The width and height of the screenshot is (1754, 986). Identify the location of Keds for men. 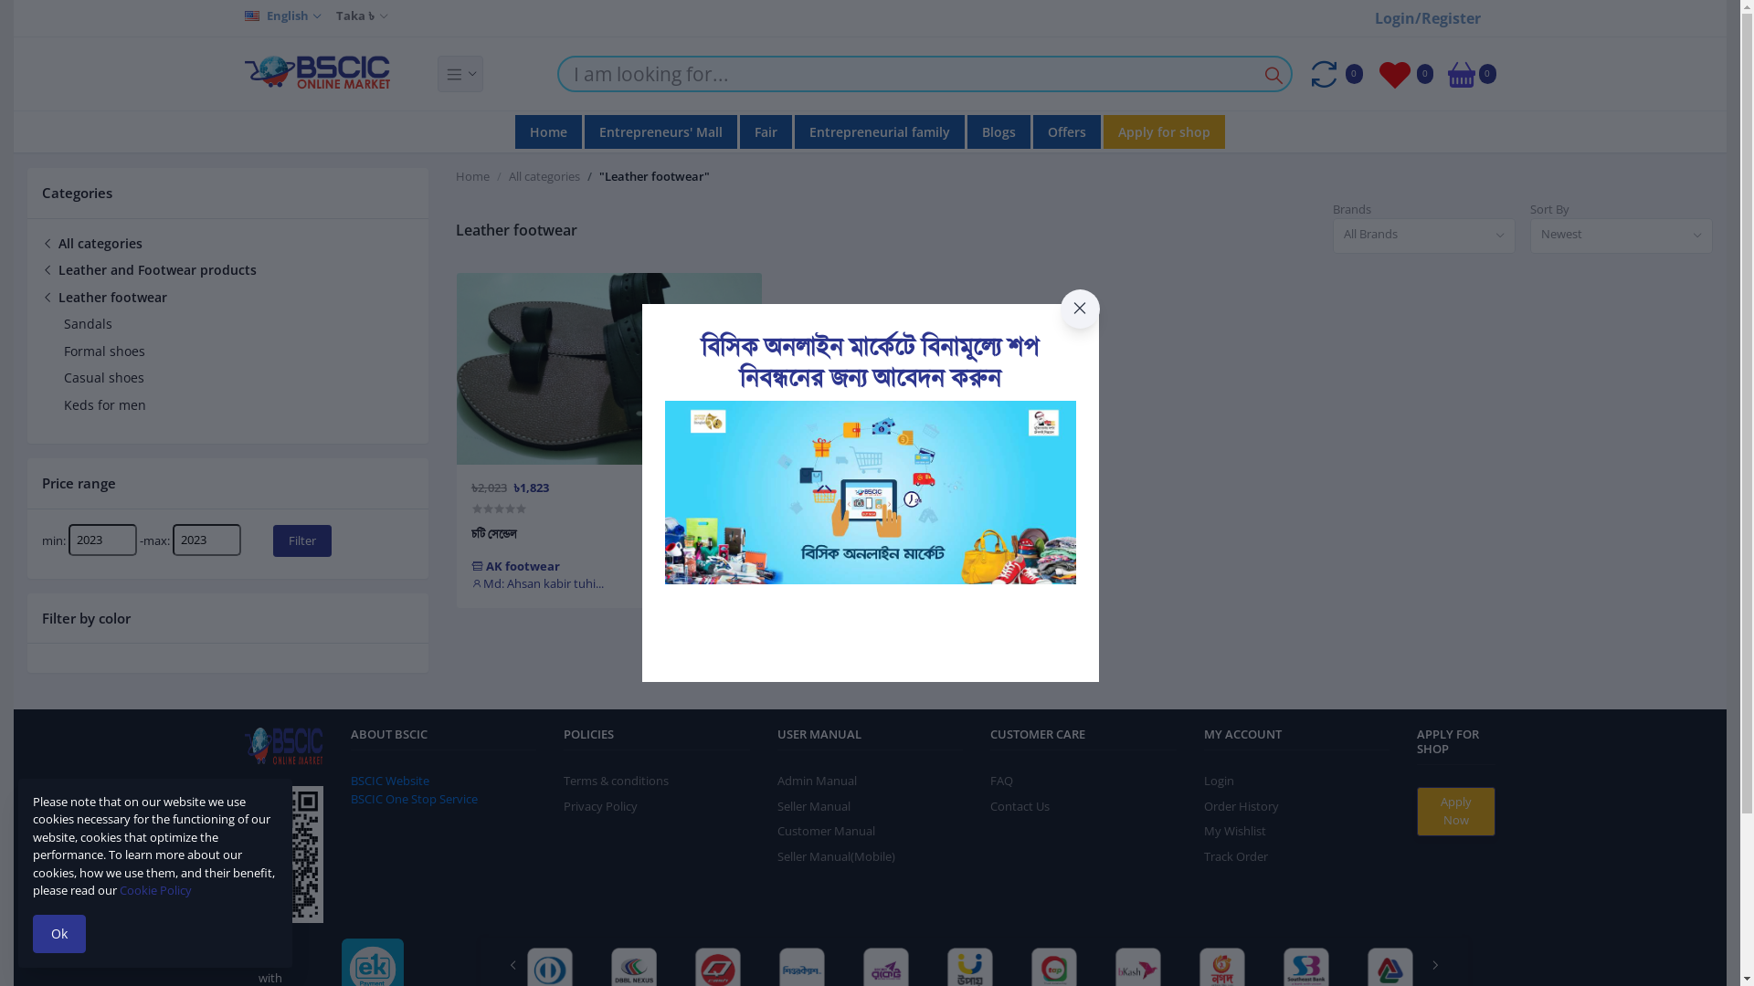
(105, 405).